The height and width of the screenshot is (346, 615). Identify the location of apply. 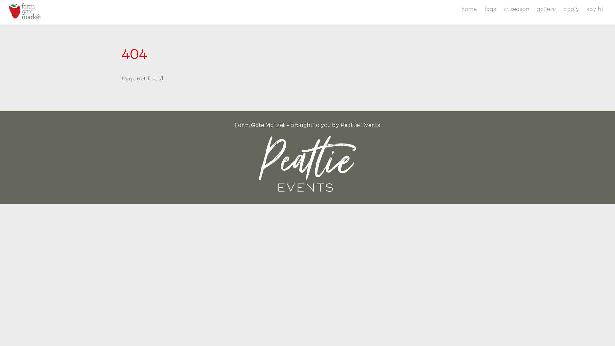
(571, 9).